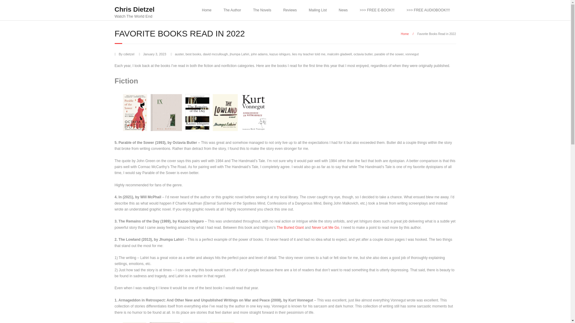 The width and height of the screenshot is (575, 323). What do you see at coordinates (129, 54) in the screenshot?
I see `cdietzel` at bounding box center [129, 54].